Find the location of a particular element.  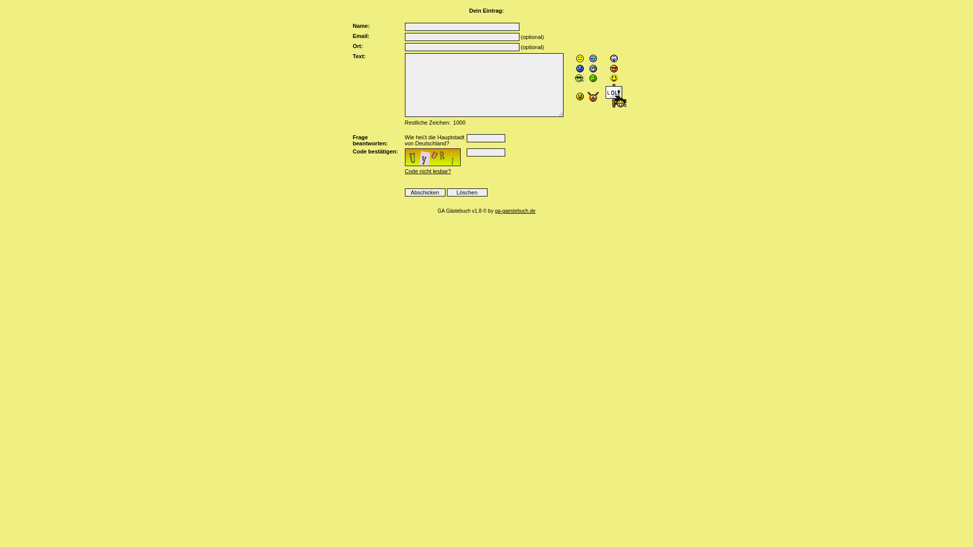

:-X is located at coordinates (580, 96).